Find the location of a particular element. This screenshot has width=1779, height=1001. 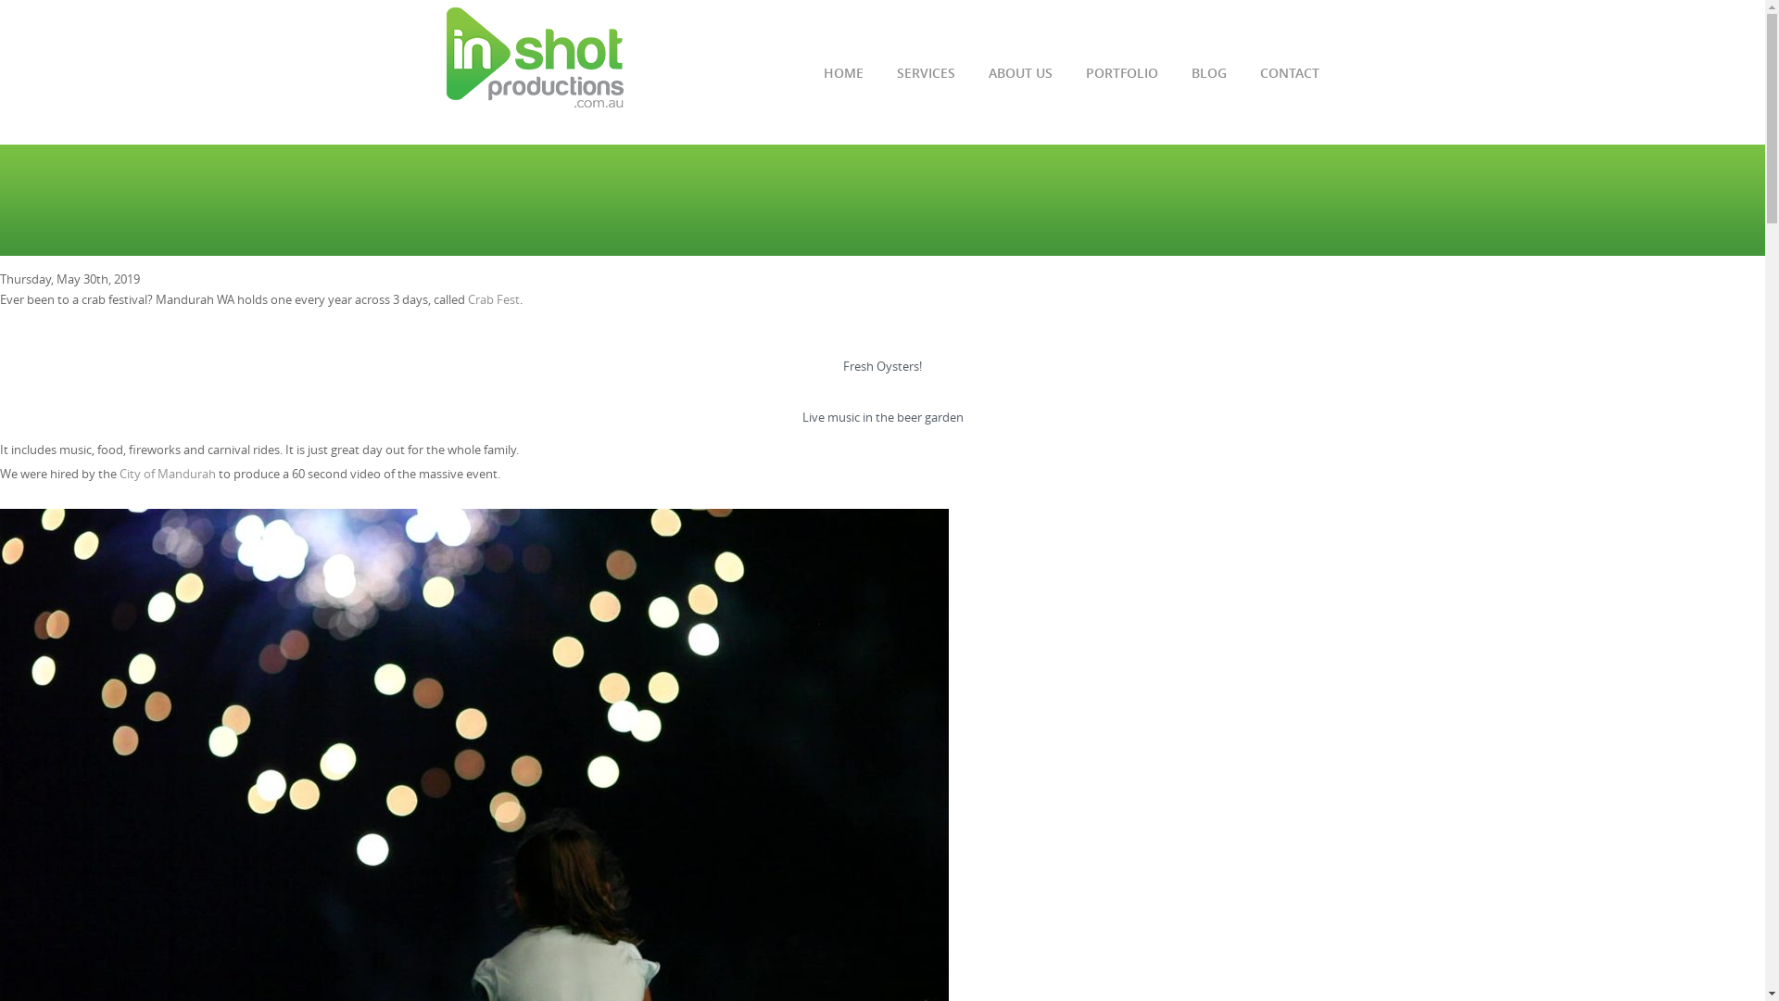

City of Mandurah is located at coordinates (168, 474).